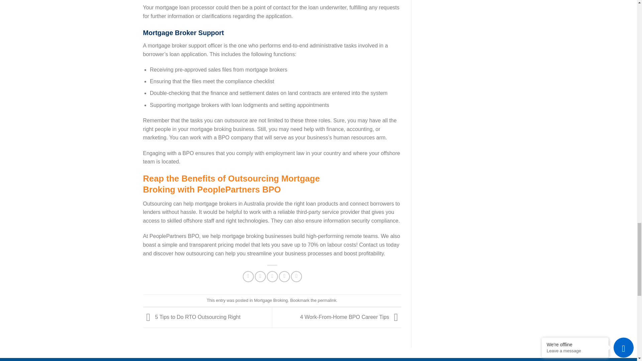 This screenshot has height=361, width=642. I want to click on Share on Facebook, so click(248, 276).